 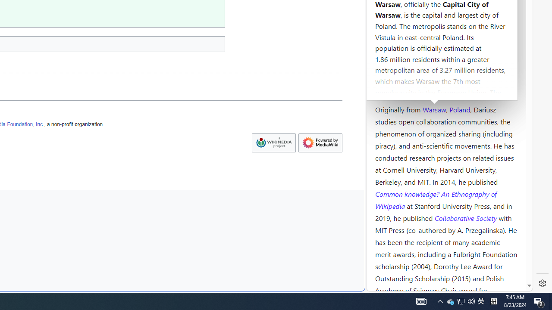 What do you see at coordinates (320, 143) in the screenshot?
I see `Powered by MediaWiki` at bounding box center [320, 143].